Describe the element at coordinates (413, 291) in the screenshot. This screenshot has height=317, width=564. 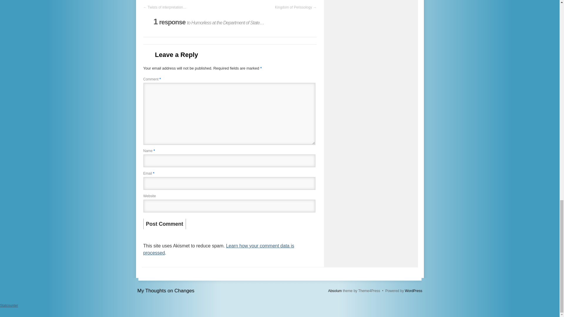
I see `Semantic Personal Publishing Platform` at that location.